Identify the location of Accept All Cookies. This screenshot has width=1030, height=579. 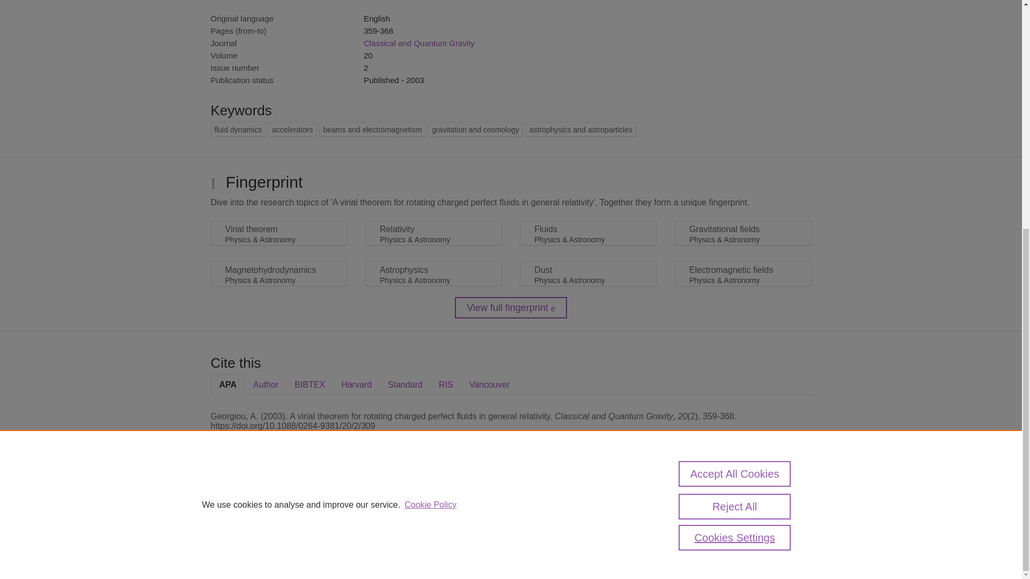
(735, 100).